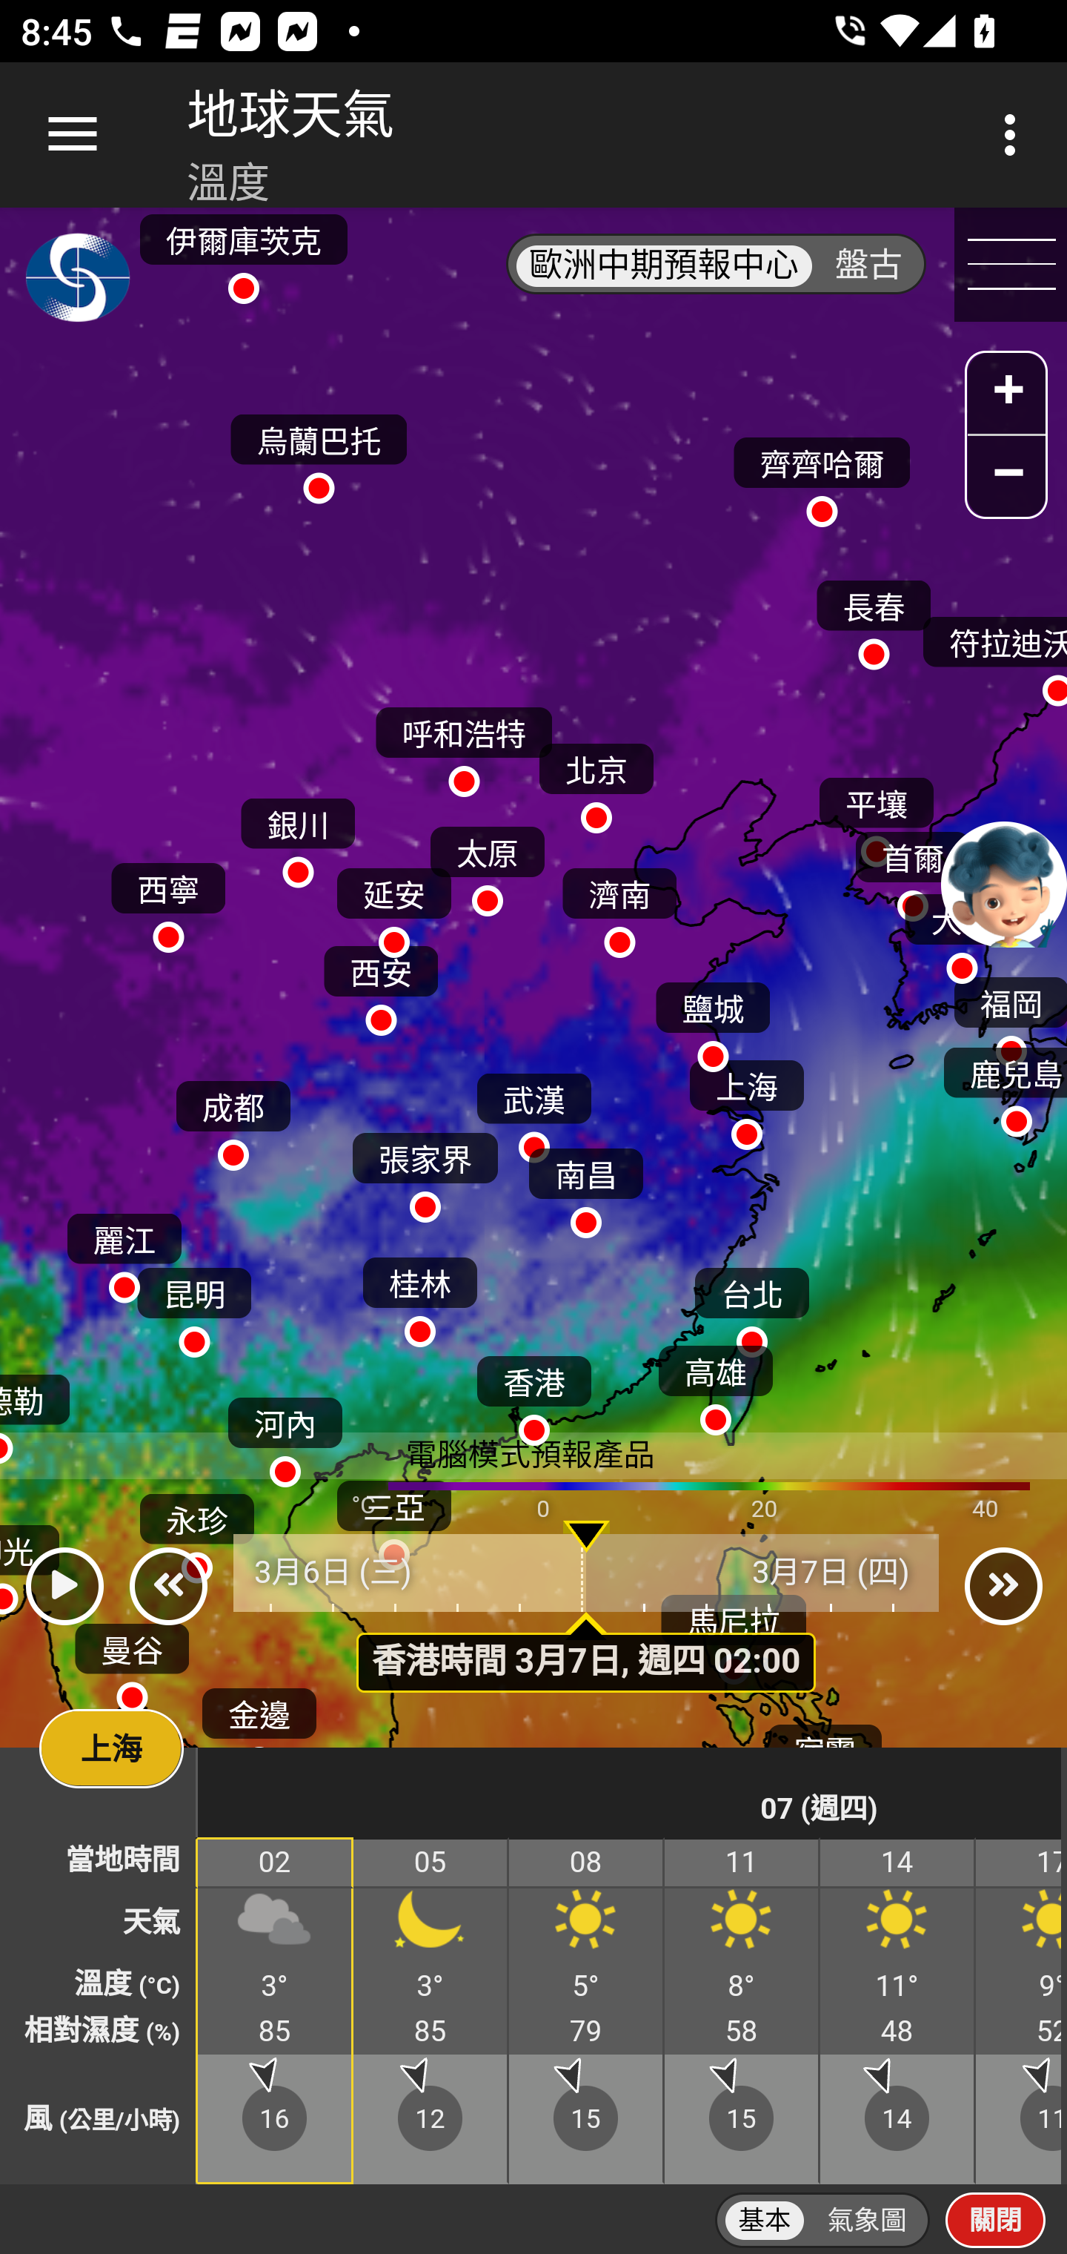  Describe the element at coordinates (276, 1986) in the screenshot. I see `溫度 3 度` at that location.